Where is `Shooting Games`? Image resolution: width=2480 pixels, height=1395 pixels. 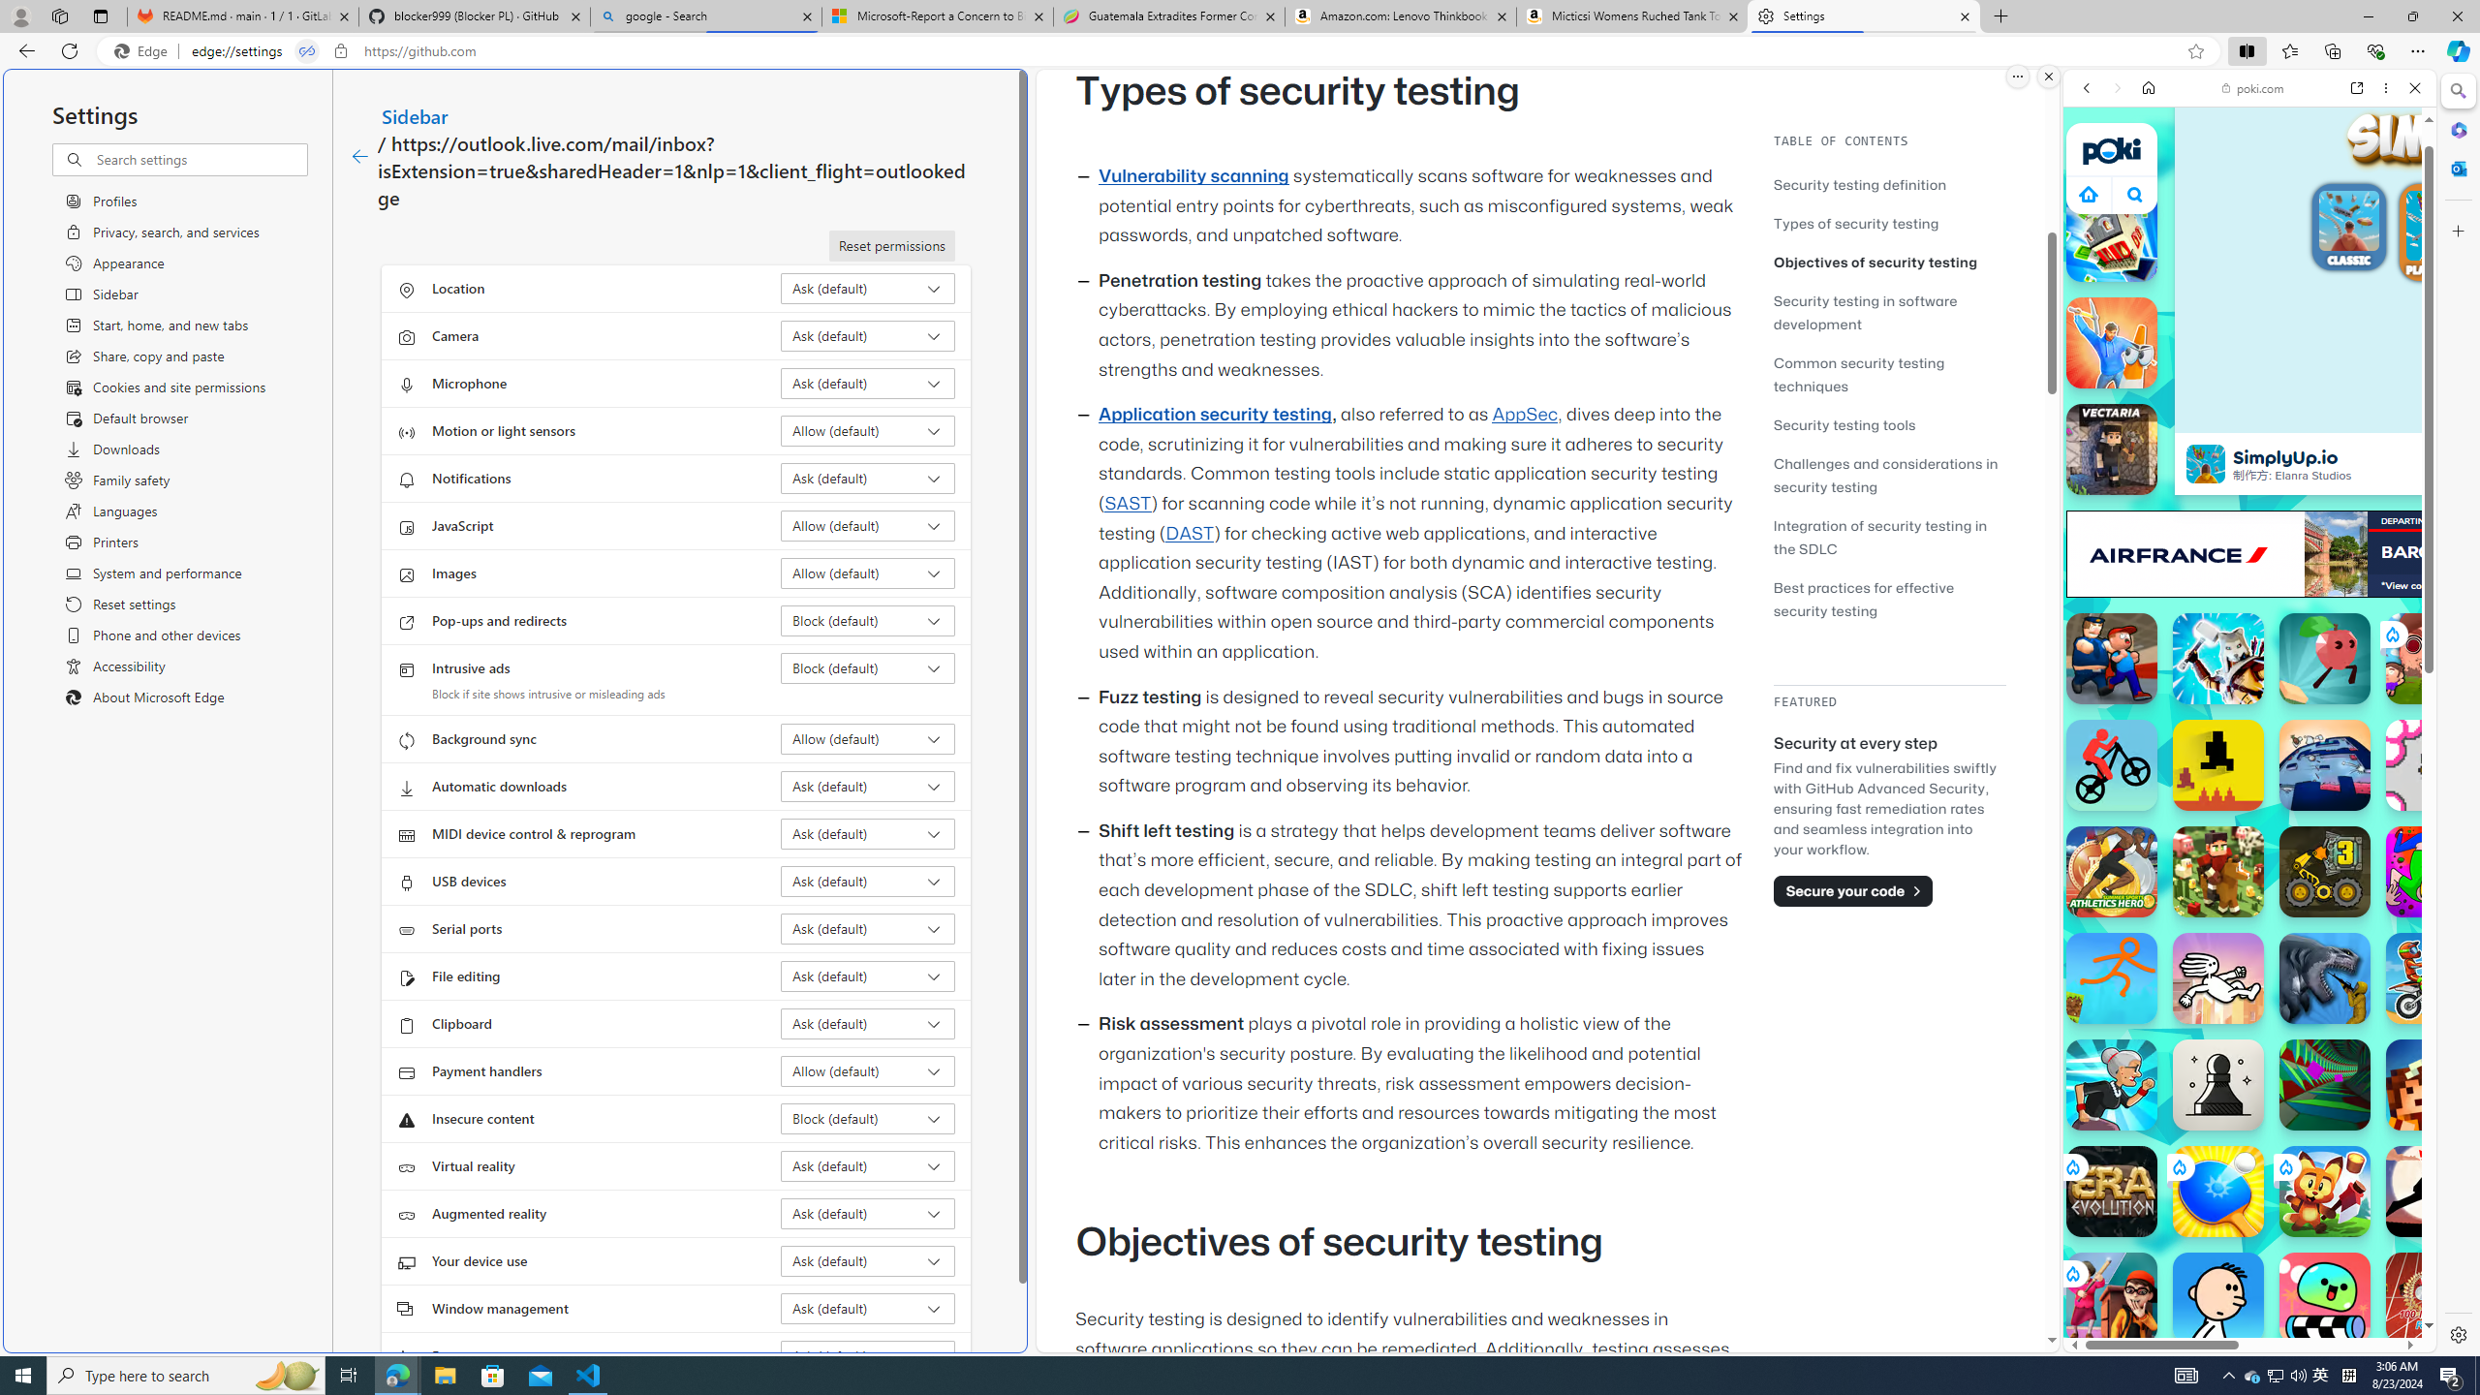 Shooting Games is located at coordinates (2249, 502).